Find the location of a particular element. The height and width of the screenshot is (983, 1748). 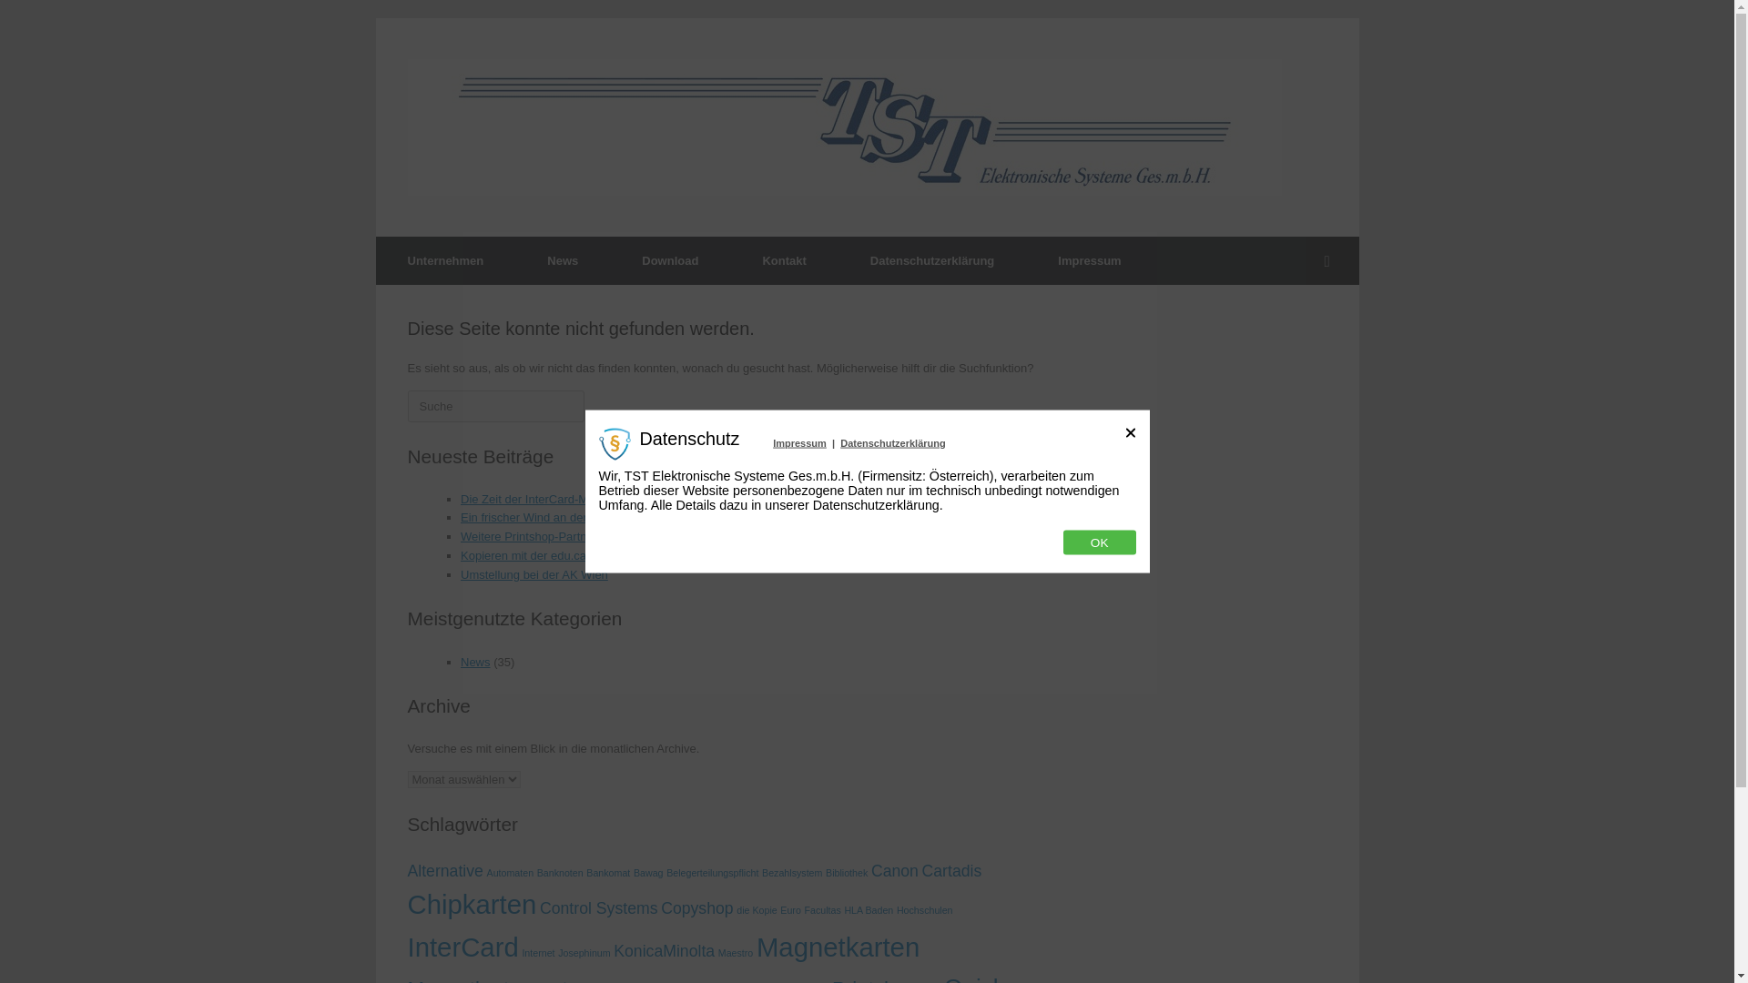

Copyshop is located at coordinates (697, 908).